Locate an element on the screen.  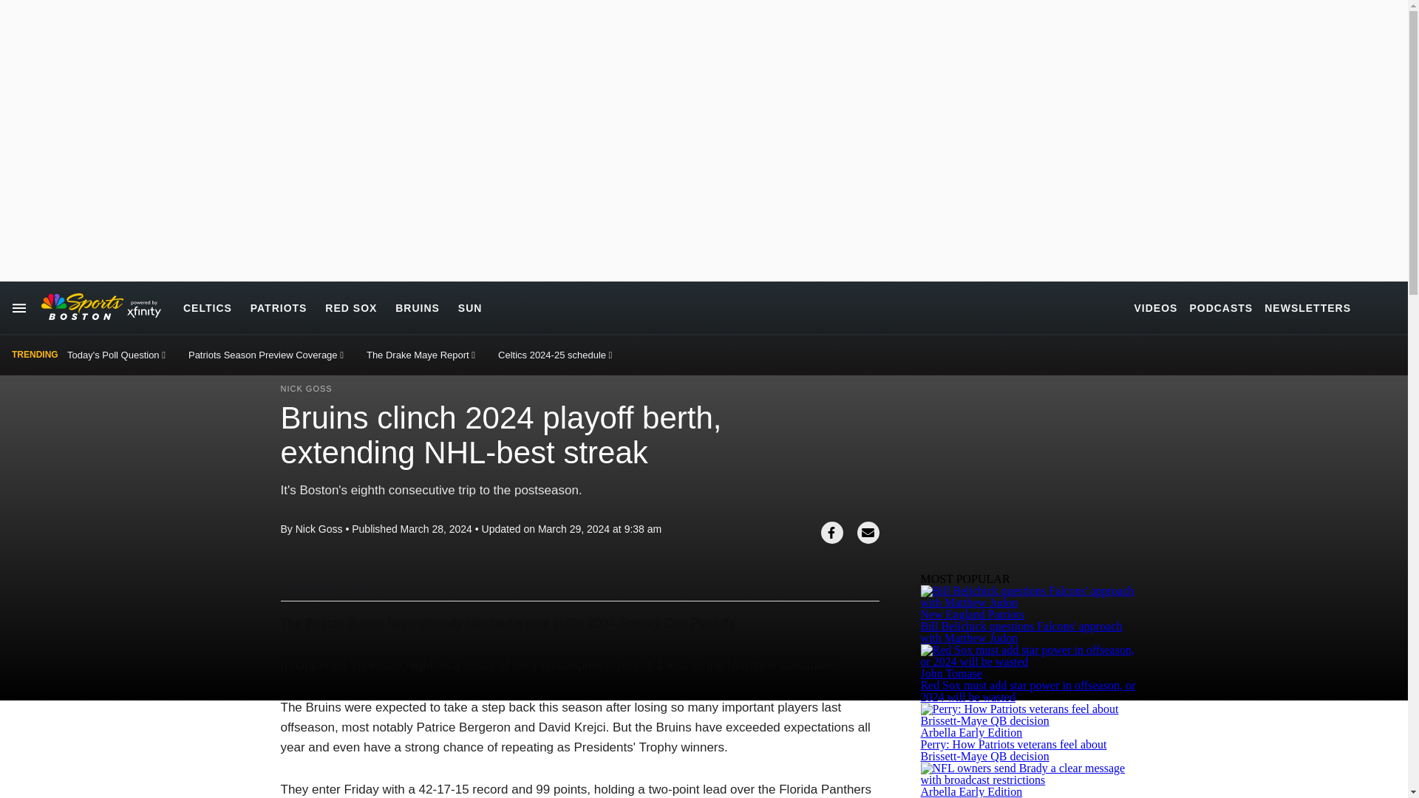
CELTICS is located at coordinates (207, 307).